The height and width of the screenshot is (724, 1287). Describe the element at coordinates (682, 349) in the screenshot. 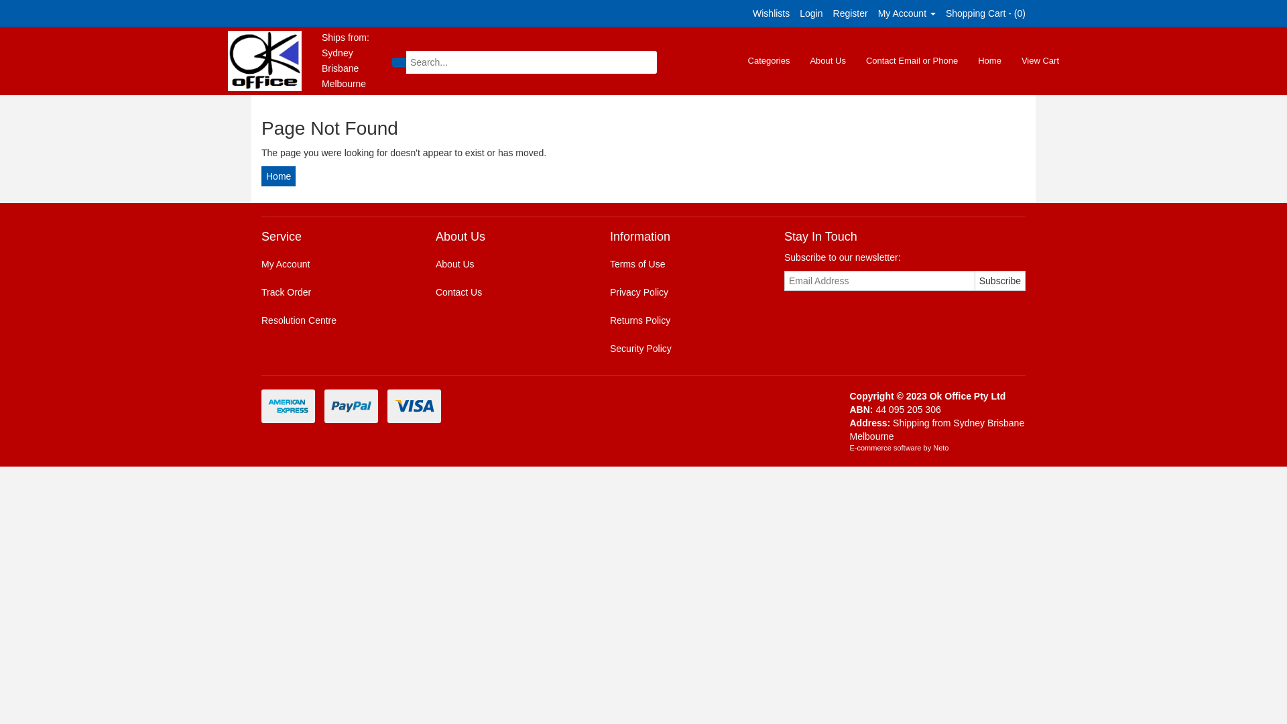

I see `Security Policy` at that location.